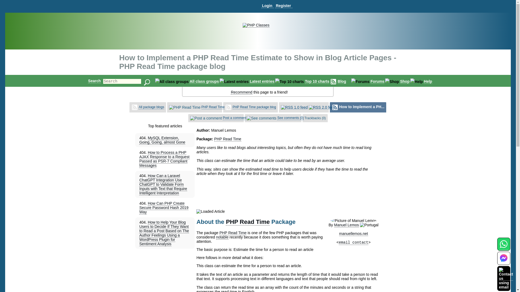 The height and width of the screenshot is (292, 520). What do you see at coordinates (369, 225) in the screenshot?
I see `Portugal` at bounding box center [369, 225].